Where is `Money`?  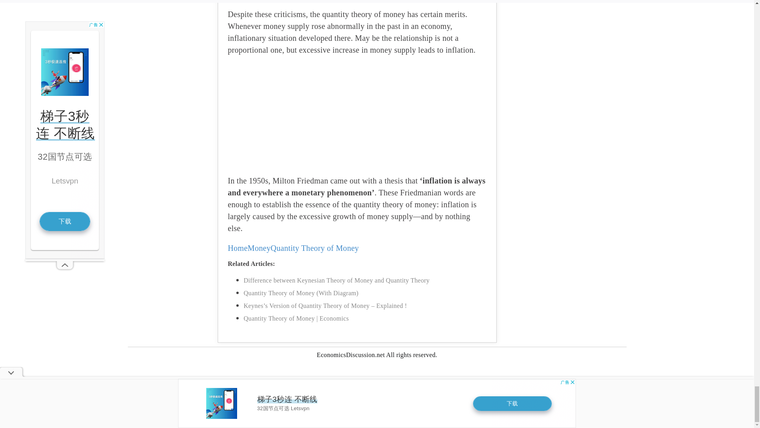
Money is located at coordinates (259, 248).